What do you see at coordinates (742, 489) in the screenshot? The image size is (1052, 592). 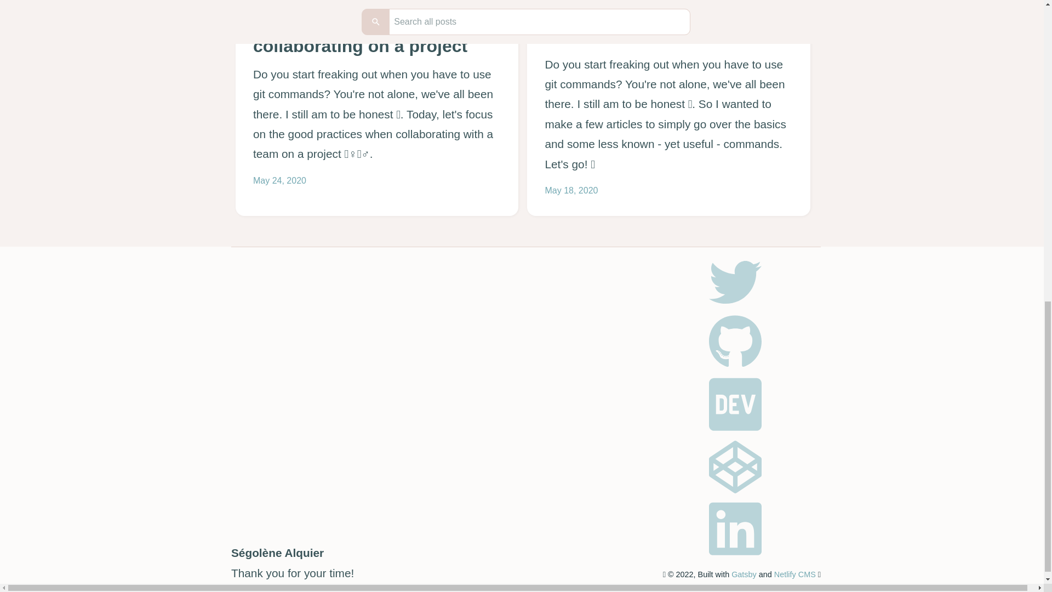 I see `Codepen profile link` at bounding box center [742, 489].